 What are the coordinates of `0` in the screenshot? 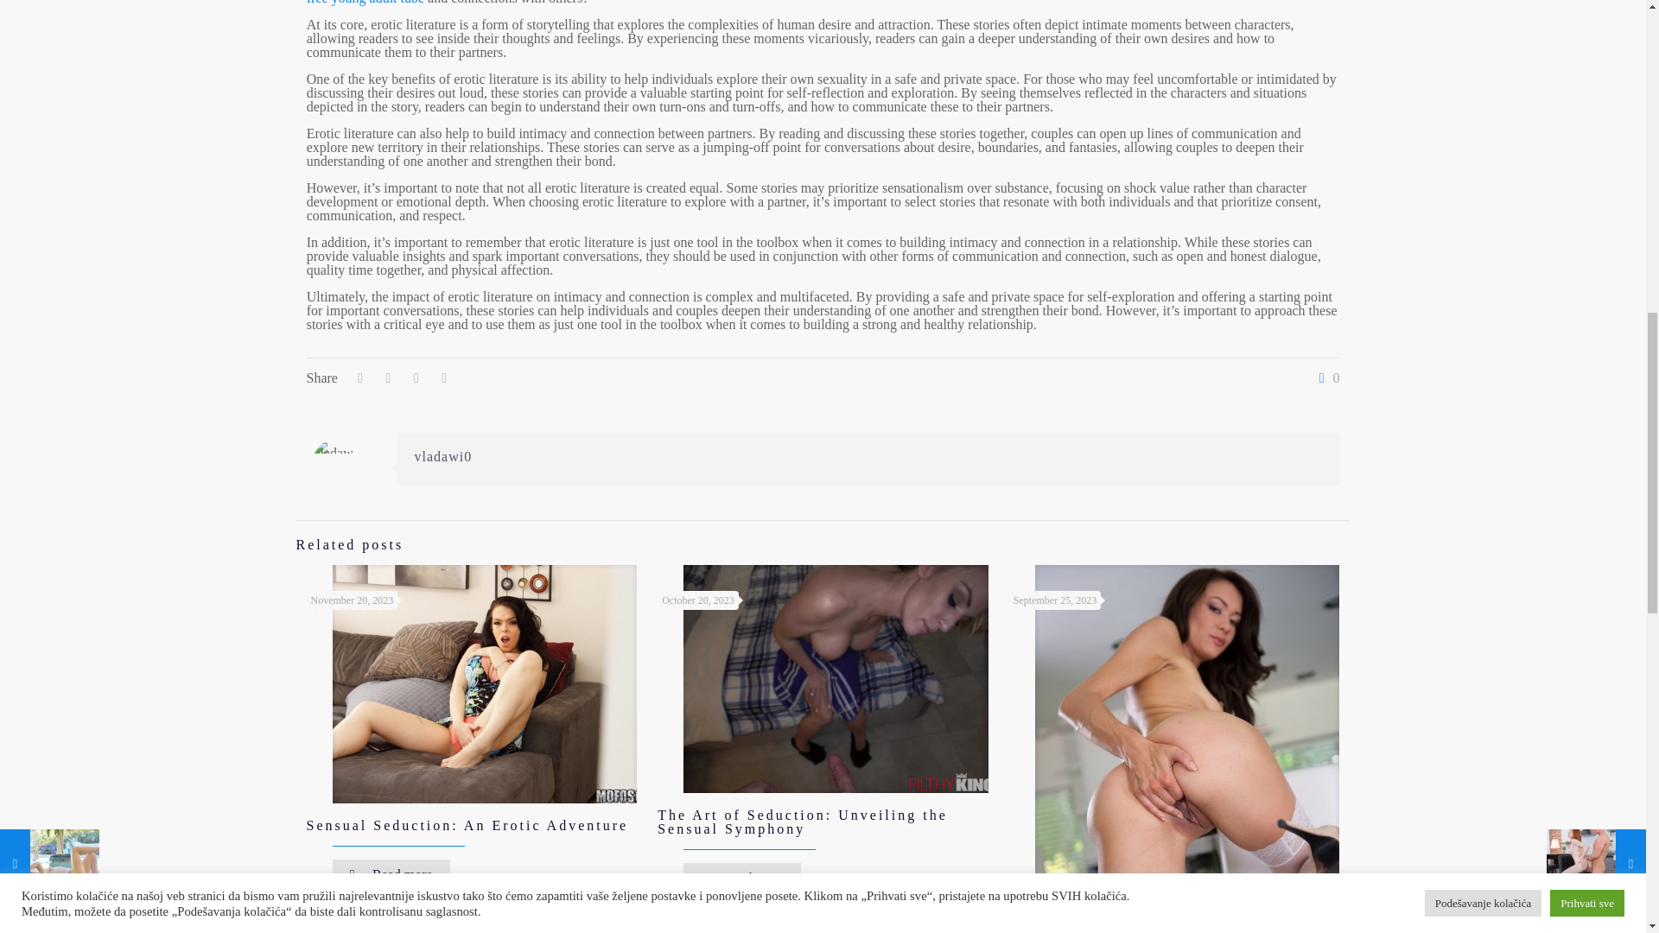 It's located at (1325, 378).